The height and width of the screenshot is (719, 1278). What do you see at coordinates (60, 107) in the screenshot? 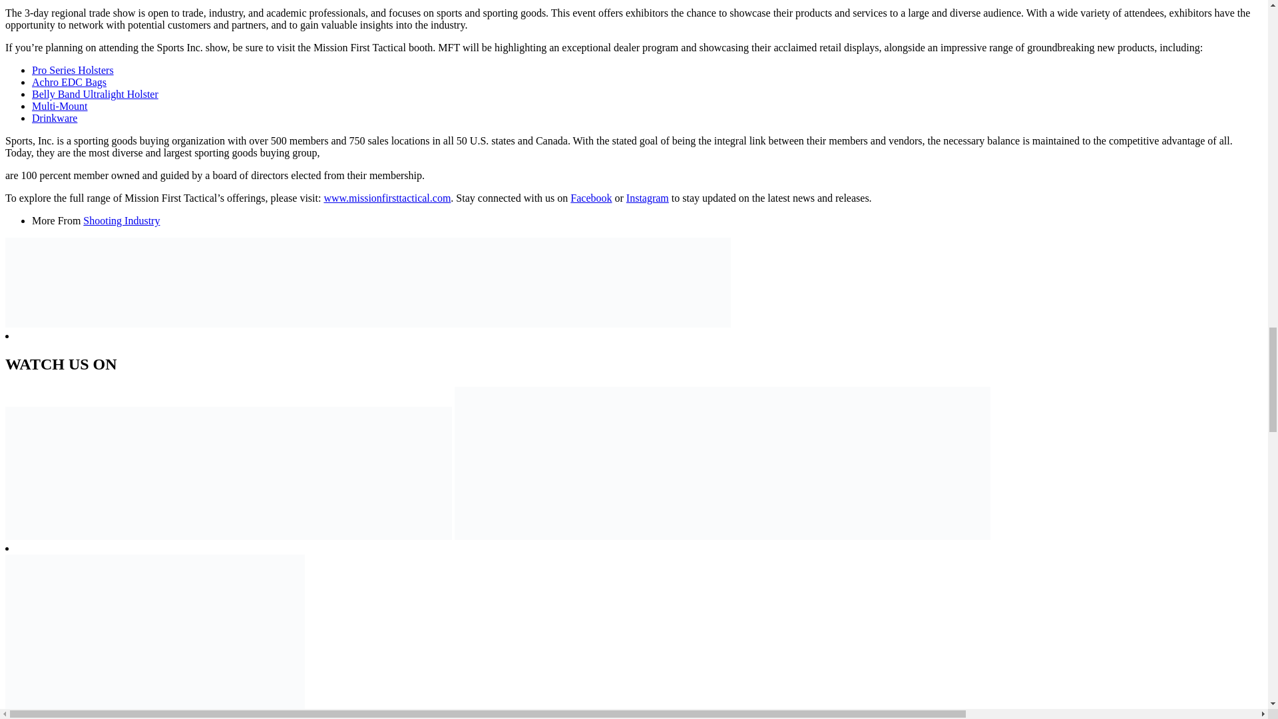
I see `Multi-Mount` at bounding box center [60, 107].